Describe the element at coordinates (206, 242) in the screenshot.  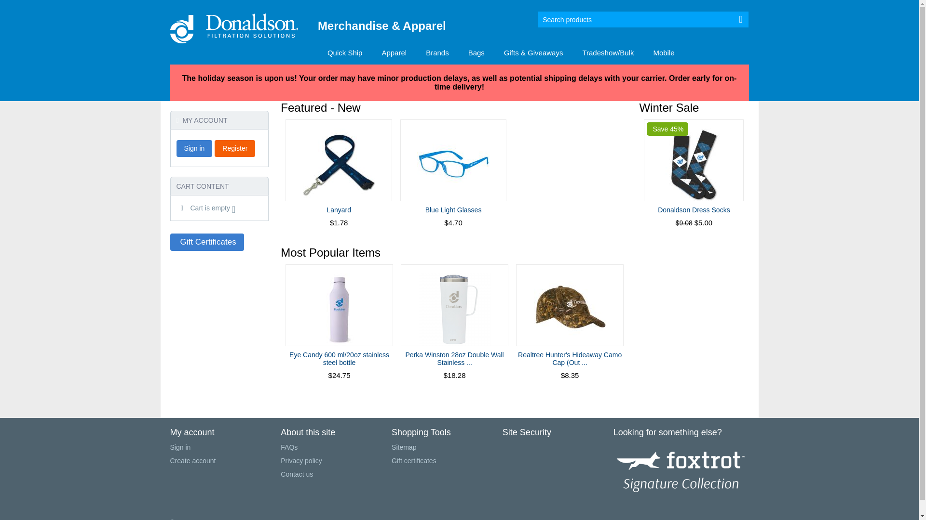
I see `Gift Certificates` at that location.